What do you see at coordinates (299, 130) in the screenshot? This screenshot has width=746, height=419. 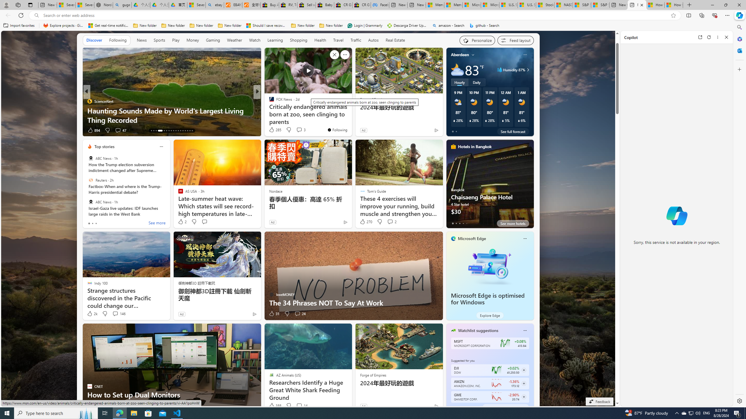 I see `View comments 123 Comment` at bounding box center [299, 130].